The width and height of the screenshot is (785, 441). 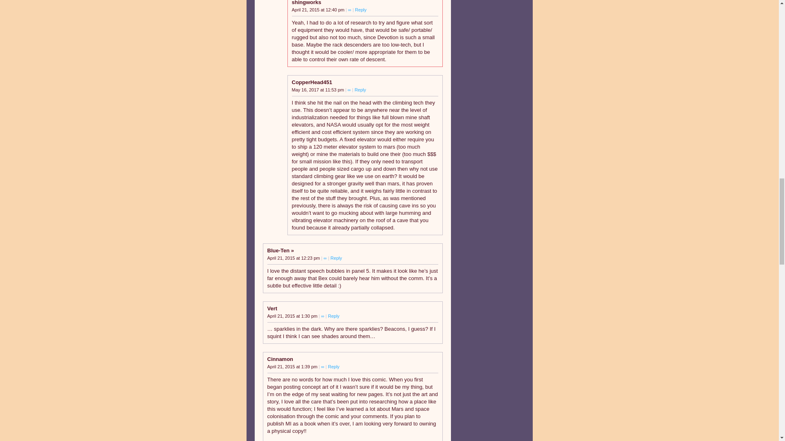 What do you see at coordinates (350, 10) in the screenshot?
I see `Permalink to this comment` at bounding box center [350, 10].